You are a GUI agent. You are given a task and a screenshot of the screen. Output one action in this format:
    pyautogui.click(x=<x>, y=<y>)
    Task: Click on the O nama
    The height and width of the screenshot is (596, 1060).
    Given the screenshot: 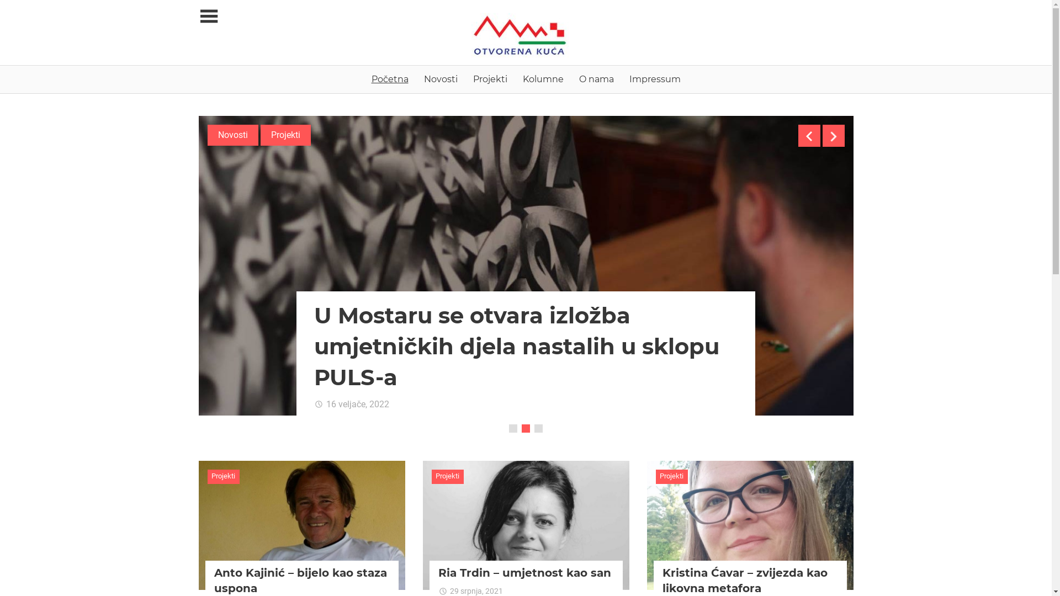 What is the action you would take?
    pyautogui.click(x=596, y=79)
    